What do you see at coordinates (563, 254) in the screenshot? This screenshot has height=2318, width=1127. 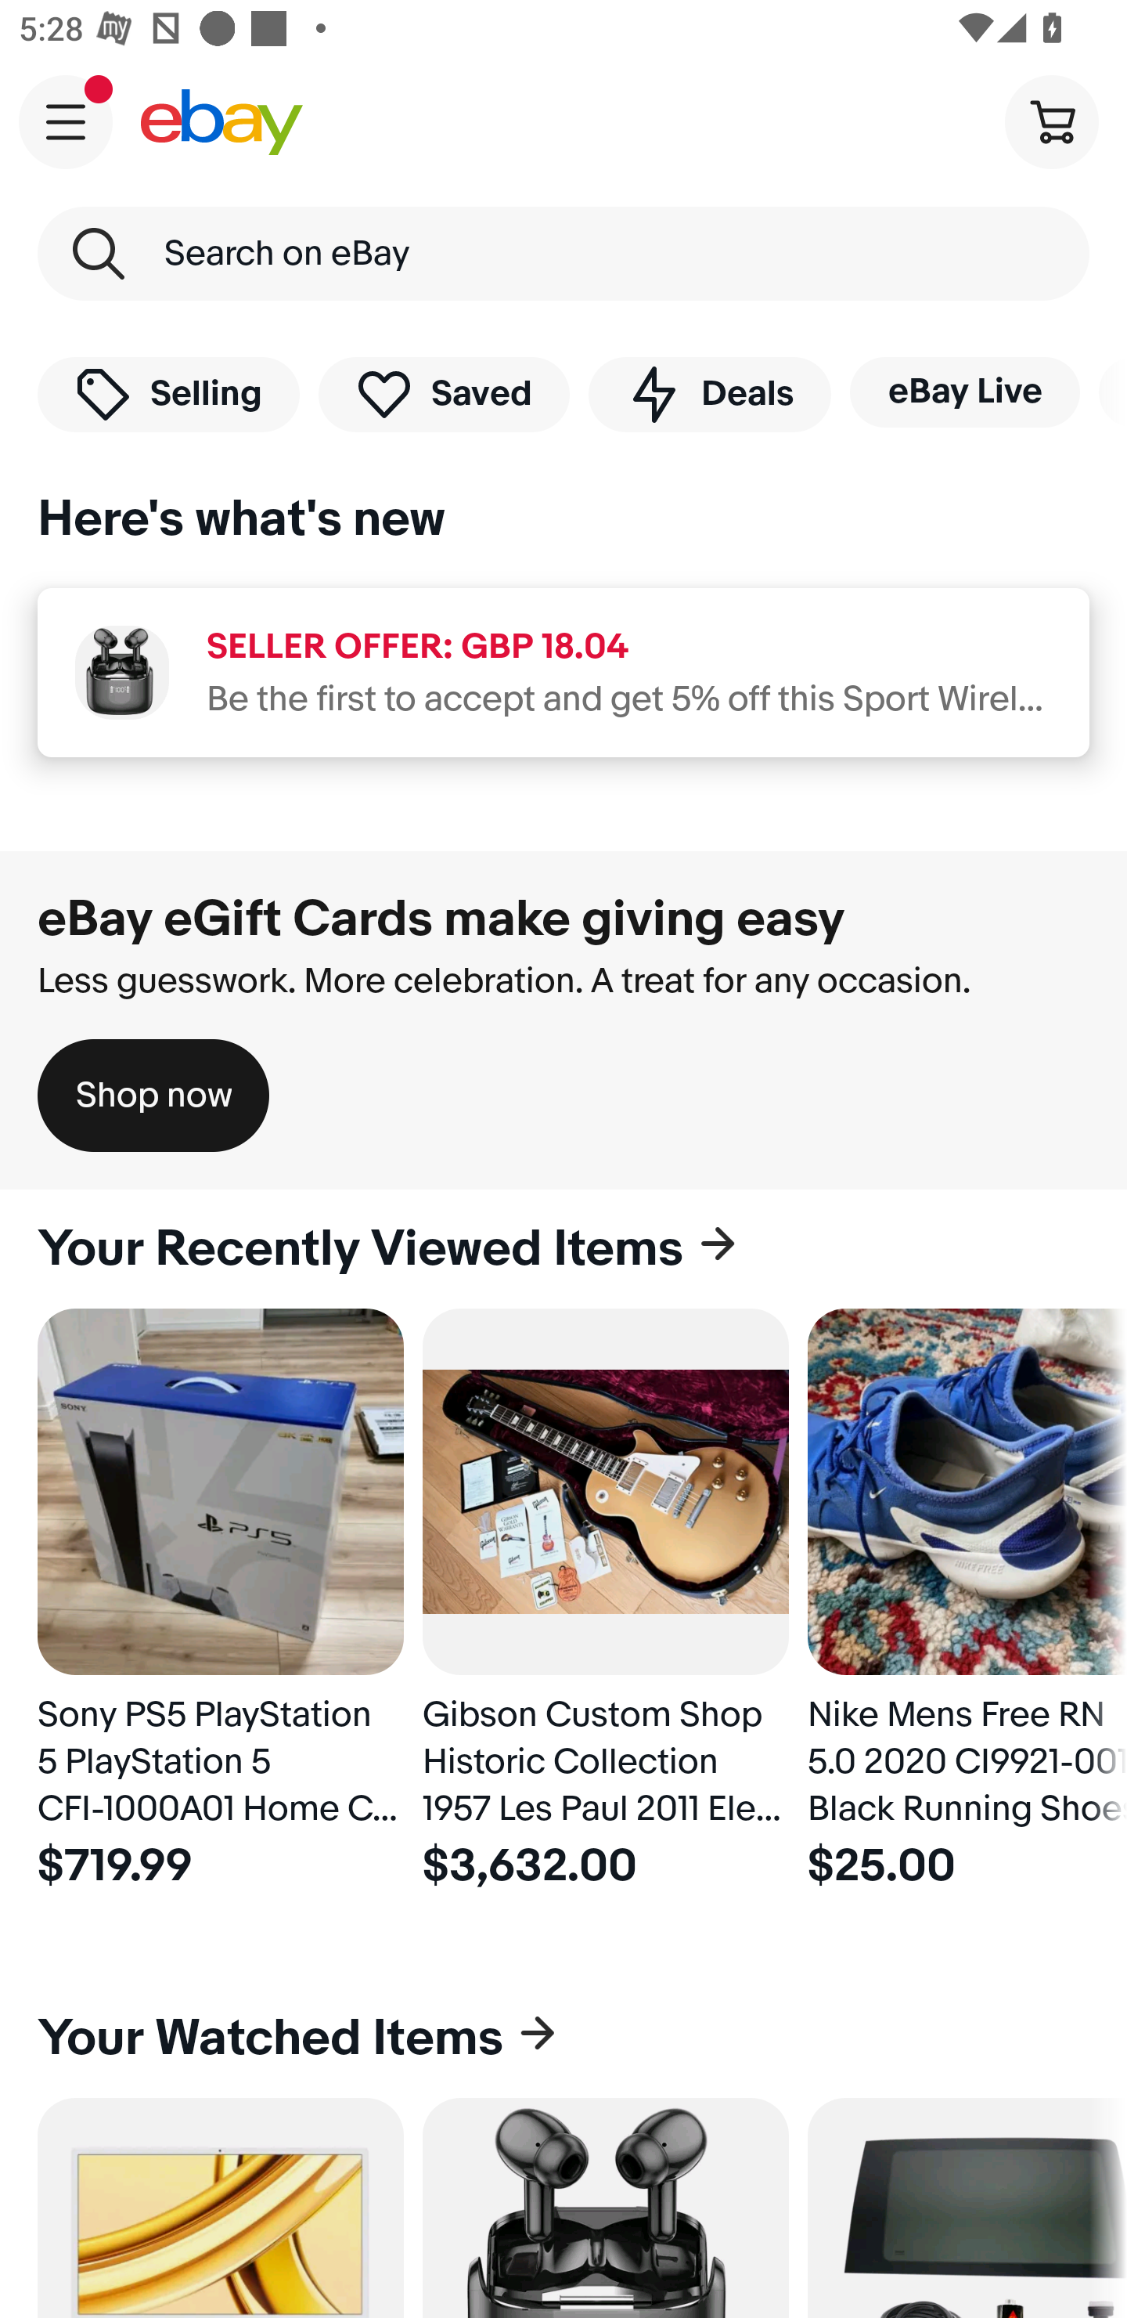 I see `Search on eBay Search Keyword Search on eBay` at bounding box center [563, 254].